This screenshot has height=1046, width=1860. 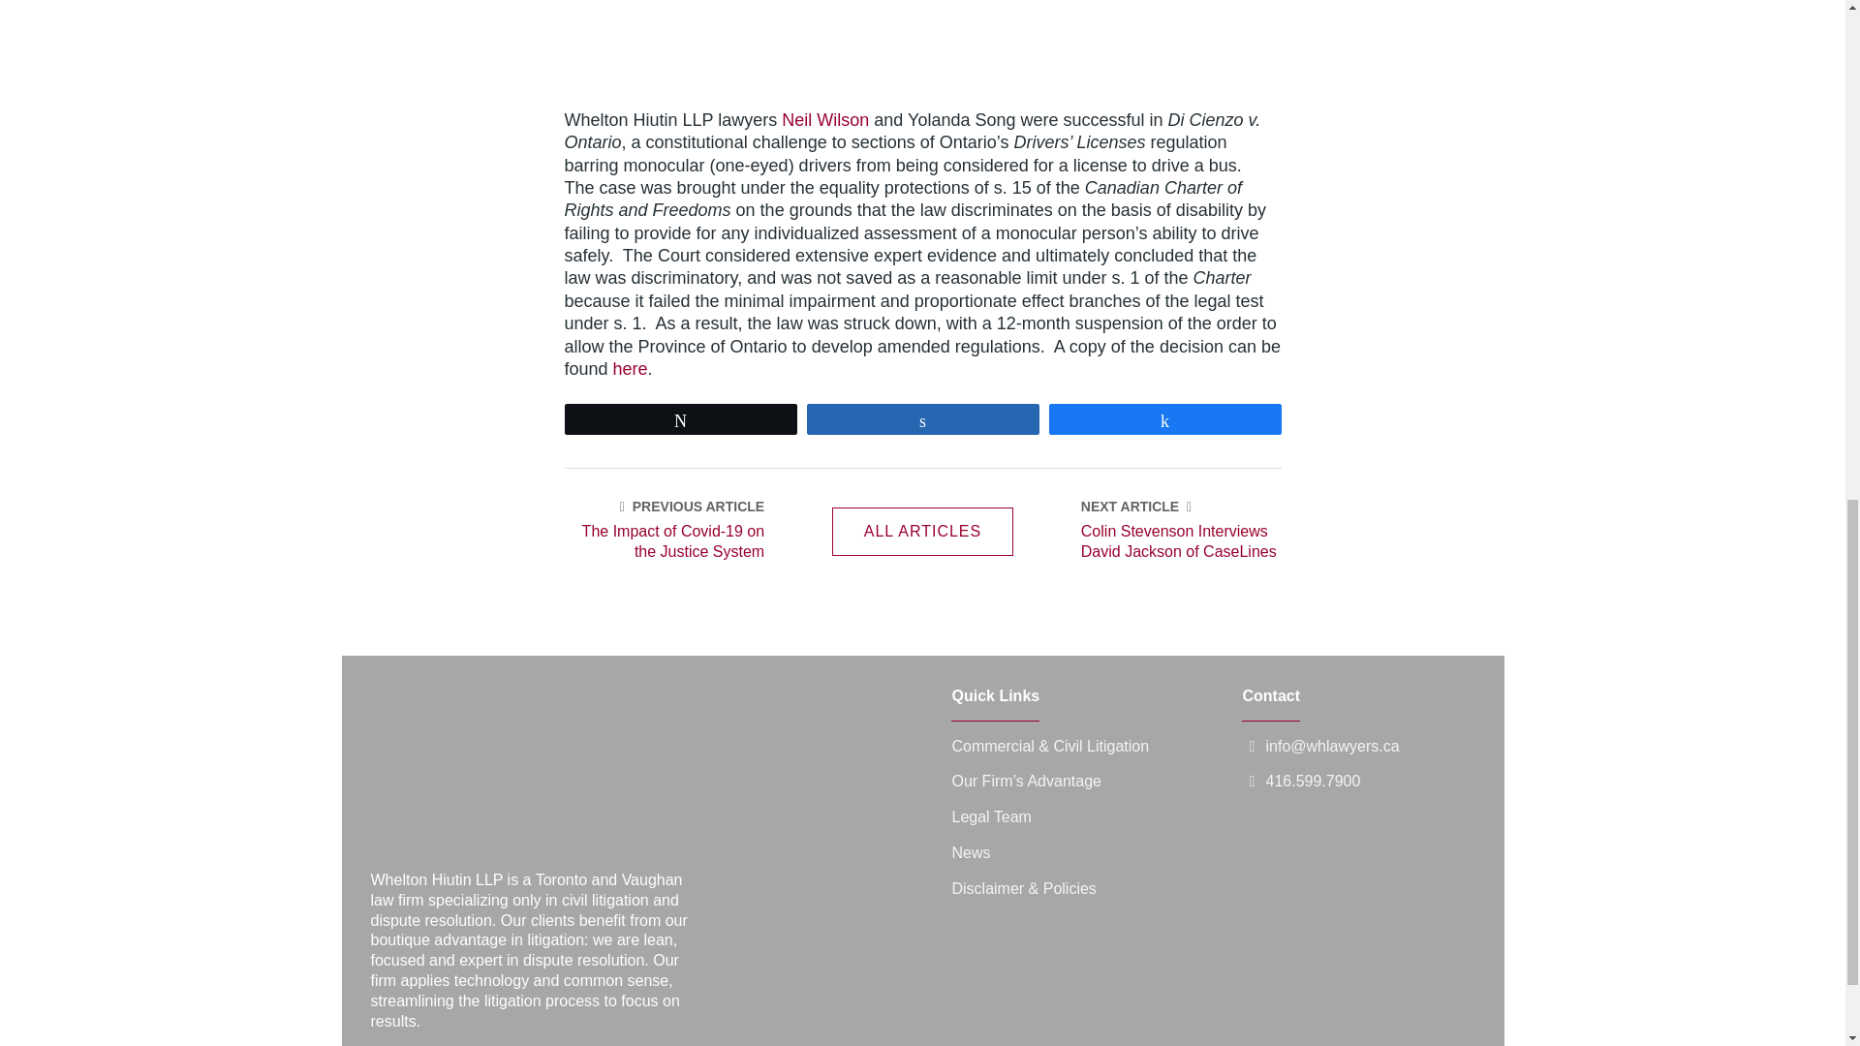 I want to click on News, so click(x=970, y=852).